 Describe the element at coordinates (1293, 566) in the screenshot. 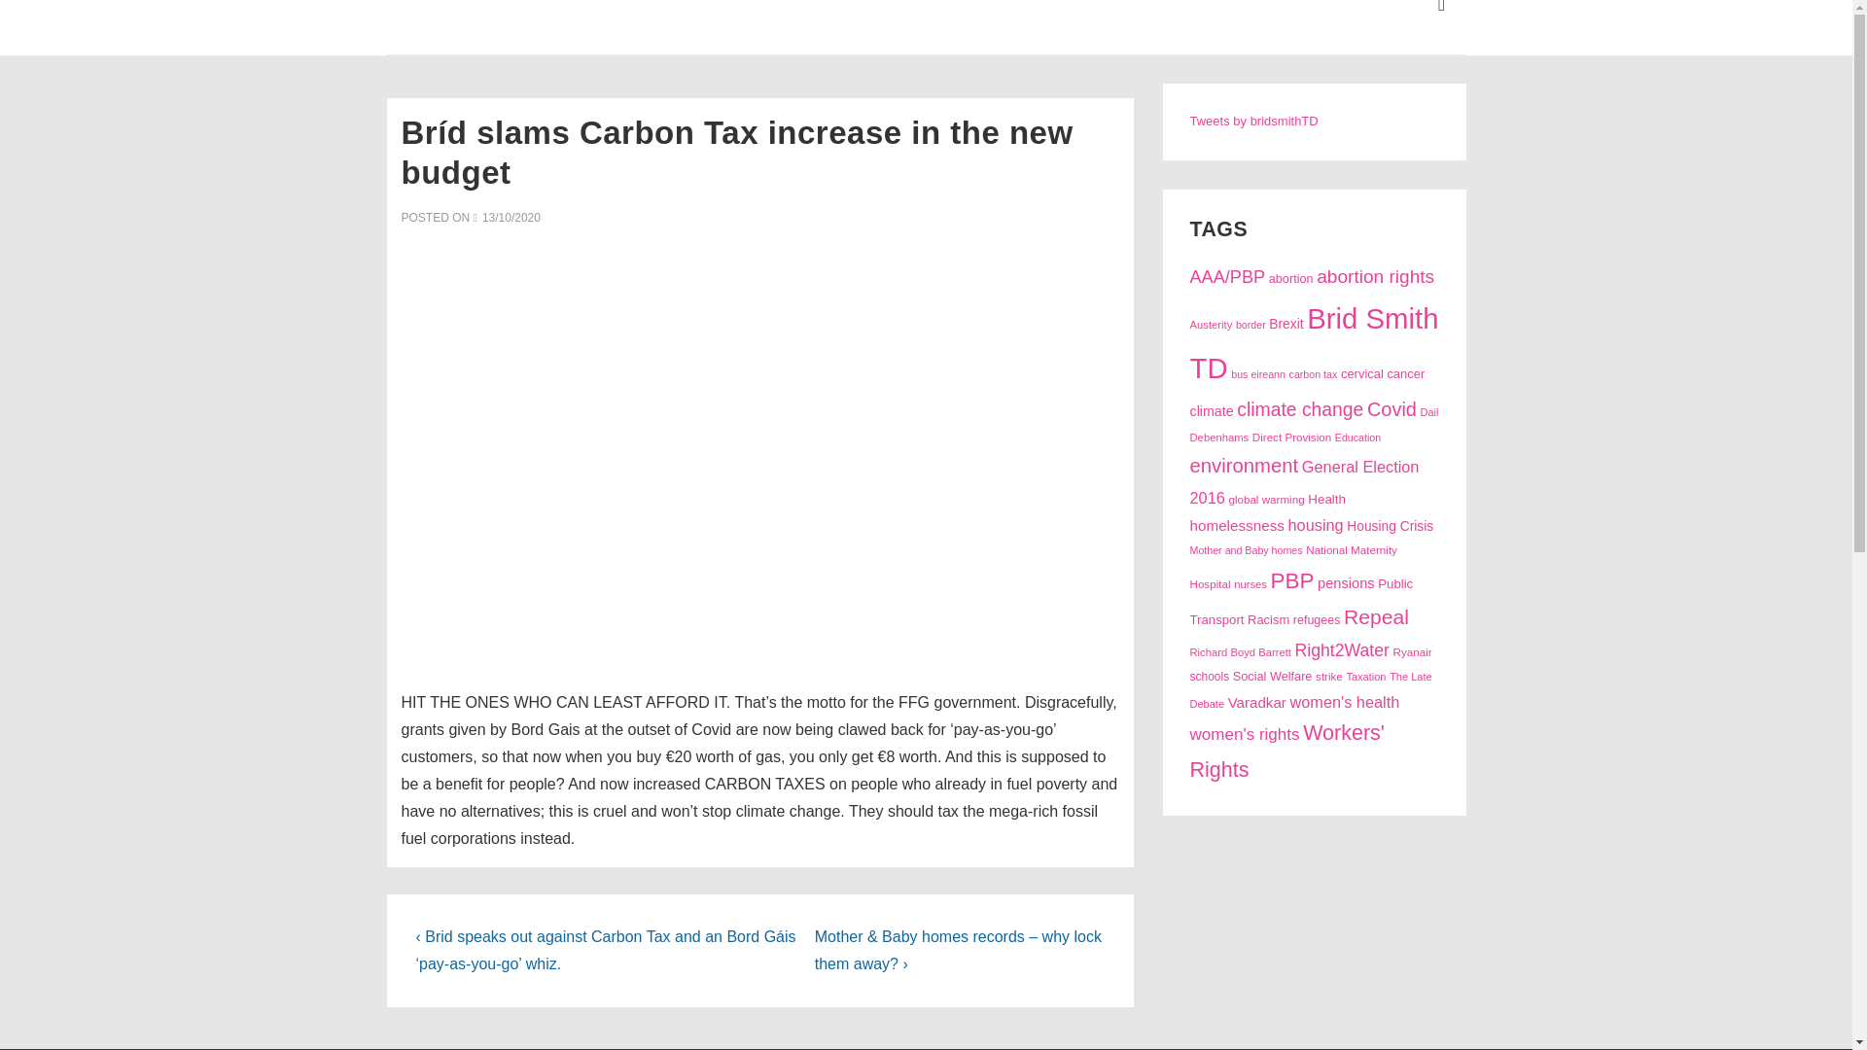

I see `National Maternity Hospital` at that location.